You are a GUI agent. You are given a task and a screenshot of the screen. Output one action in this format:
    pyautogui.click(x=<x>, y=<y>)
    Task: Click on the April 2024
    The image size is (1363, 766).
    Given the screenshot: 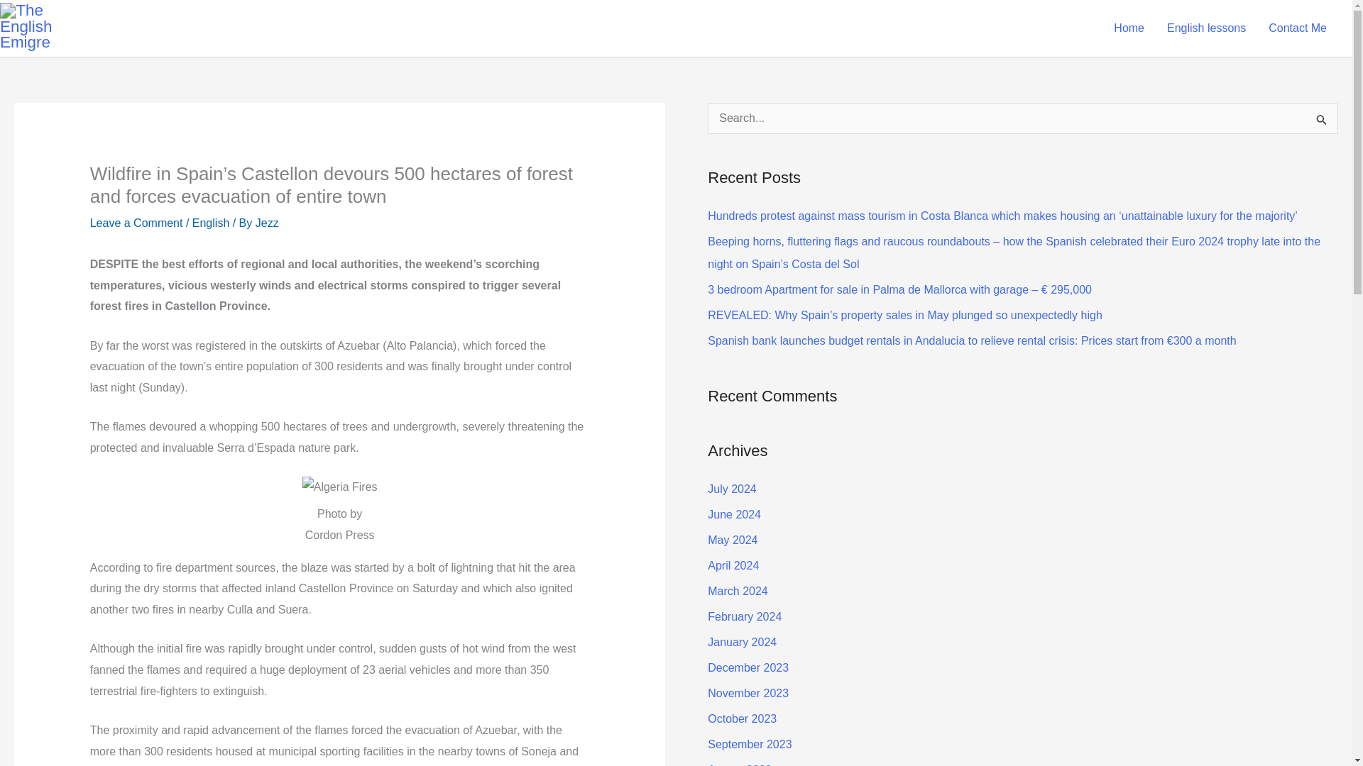 What is the action you would take?
    pyautogui.click(x=733, y=565)
    